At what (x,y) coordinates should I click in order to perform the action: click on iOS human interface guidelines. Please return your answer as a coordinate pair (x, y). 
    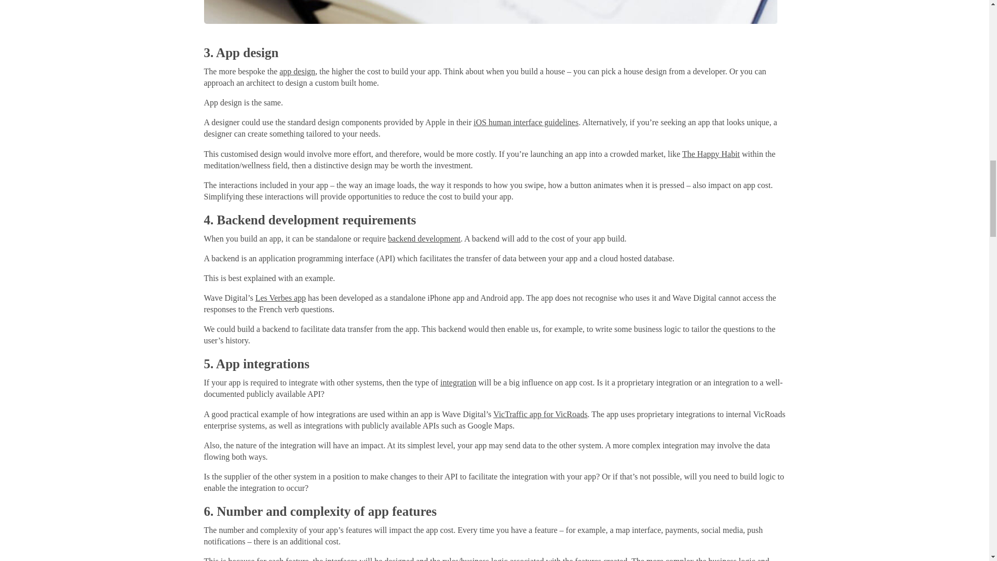
    Looking at the image, I should click on (526, 122).